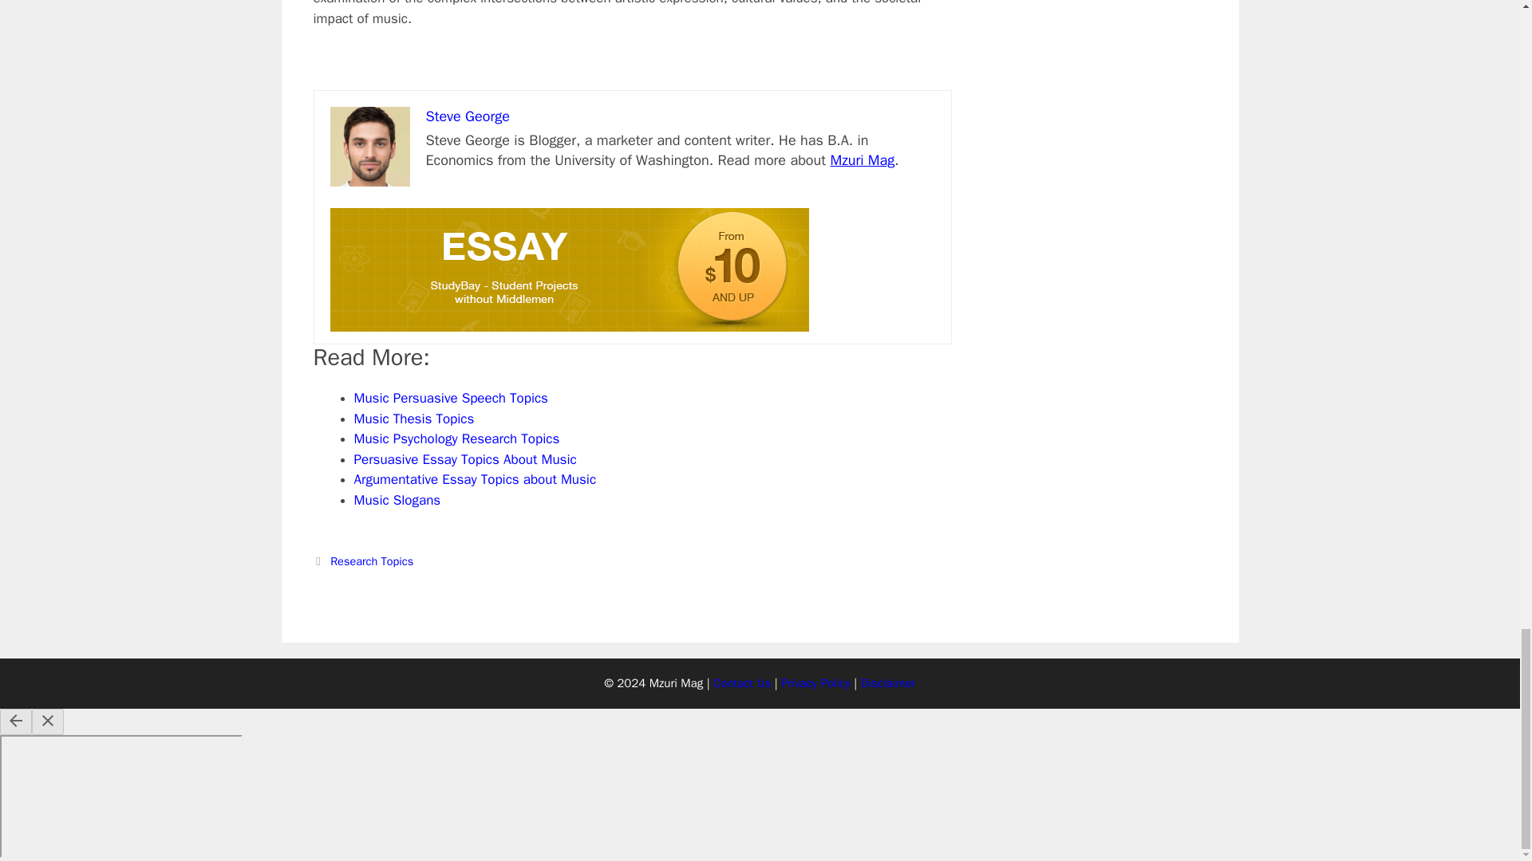  I want to click on Music Persuasive Speech Topics, so click(451, 398).